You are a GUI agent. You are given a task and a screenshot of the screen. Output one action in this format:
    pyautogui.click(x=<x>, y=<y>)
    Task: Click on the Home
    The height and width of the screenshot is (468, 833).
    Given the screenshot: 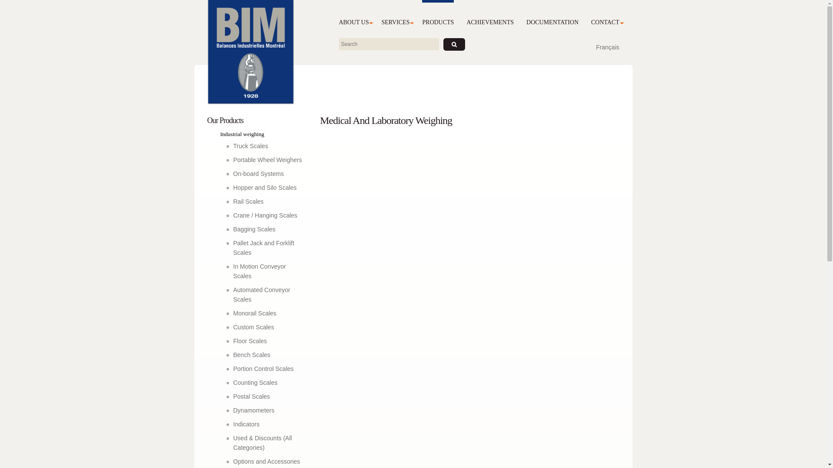 What is the action you would take?
    pyautogui.click(x=251, y=52)
    